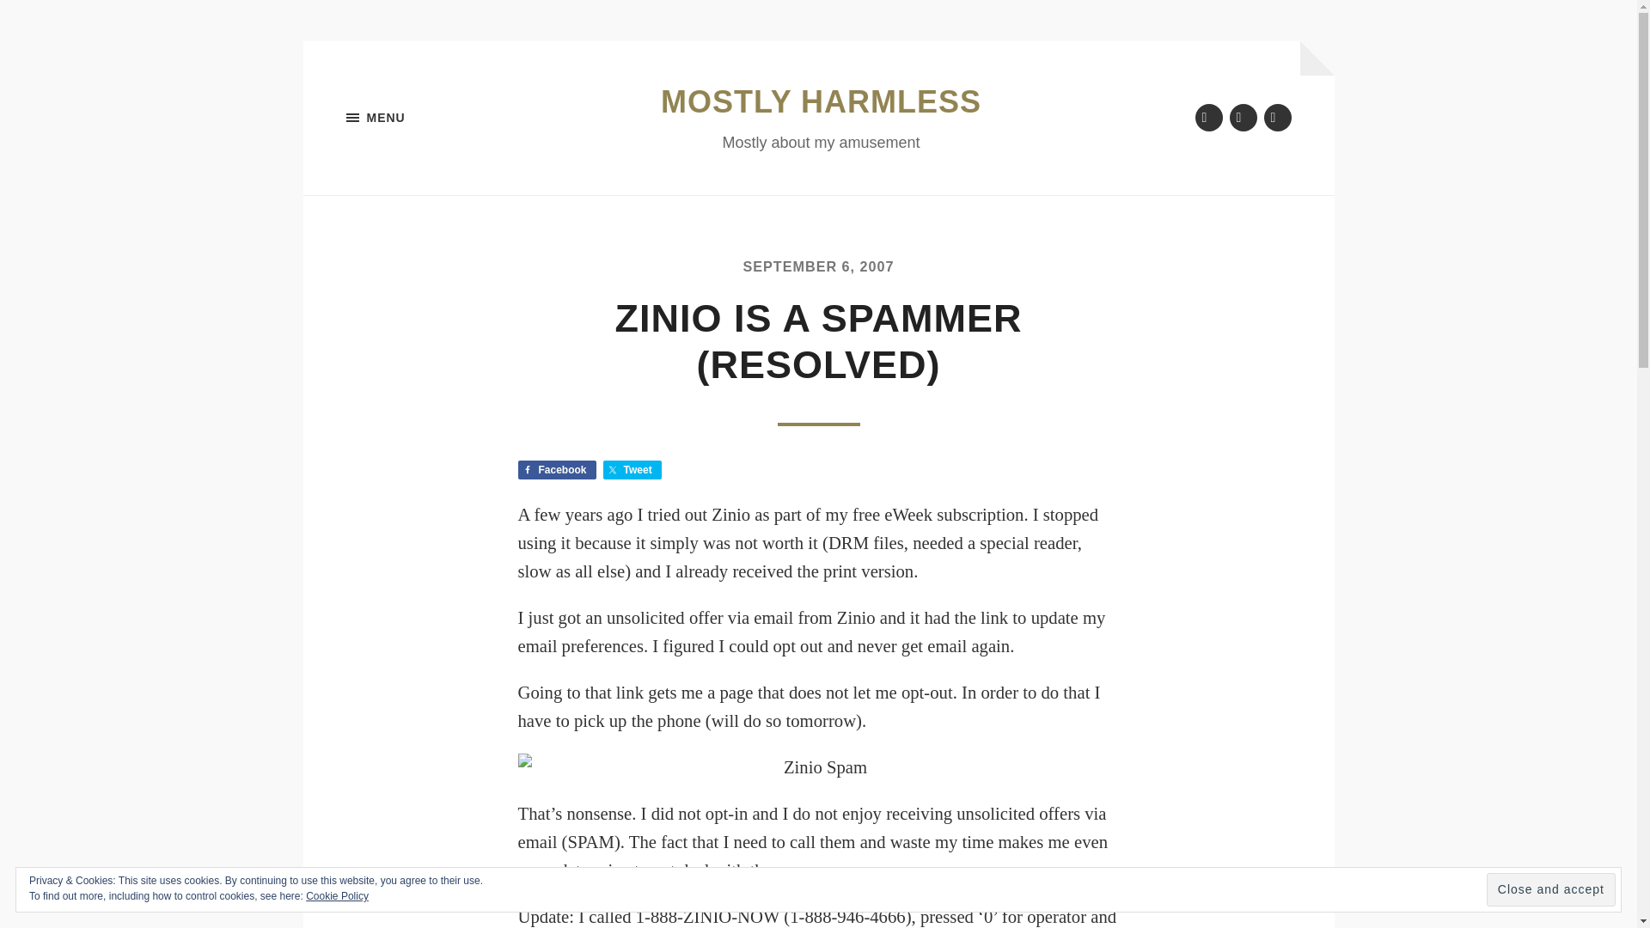  Describe the element at coordinates (557, 469) in the screenshot. I see `Share on Facebook` at that location.